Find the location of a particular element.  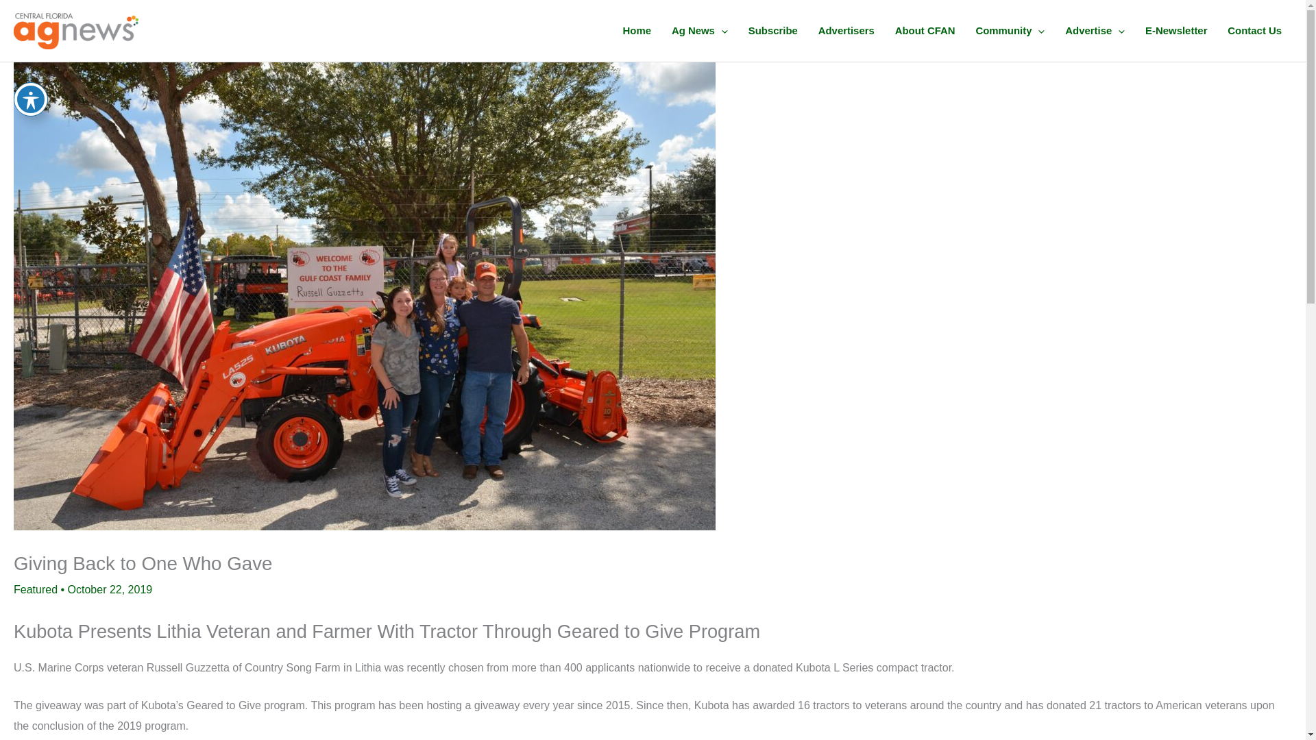

Advertise is located at coordinates (1095, 30).